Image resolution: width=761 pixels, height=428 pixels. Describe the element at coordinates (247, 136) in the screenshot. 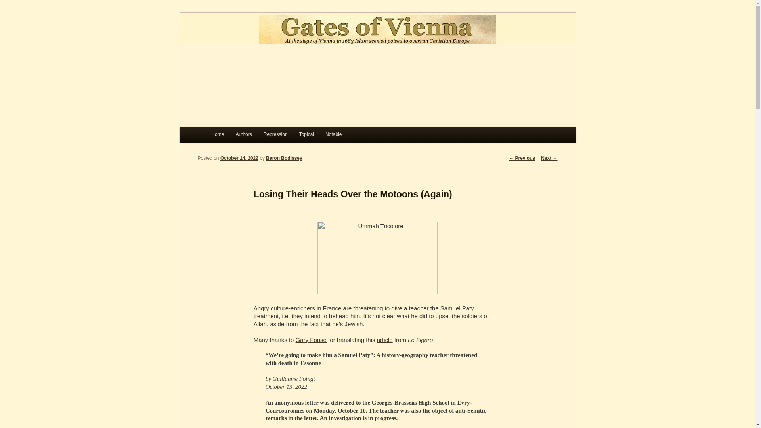

I see `Skip to primary content` at that location.